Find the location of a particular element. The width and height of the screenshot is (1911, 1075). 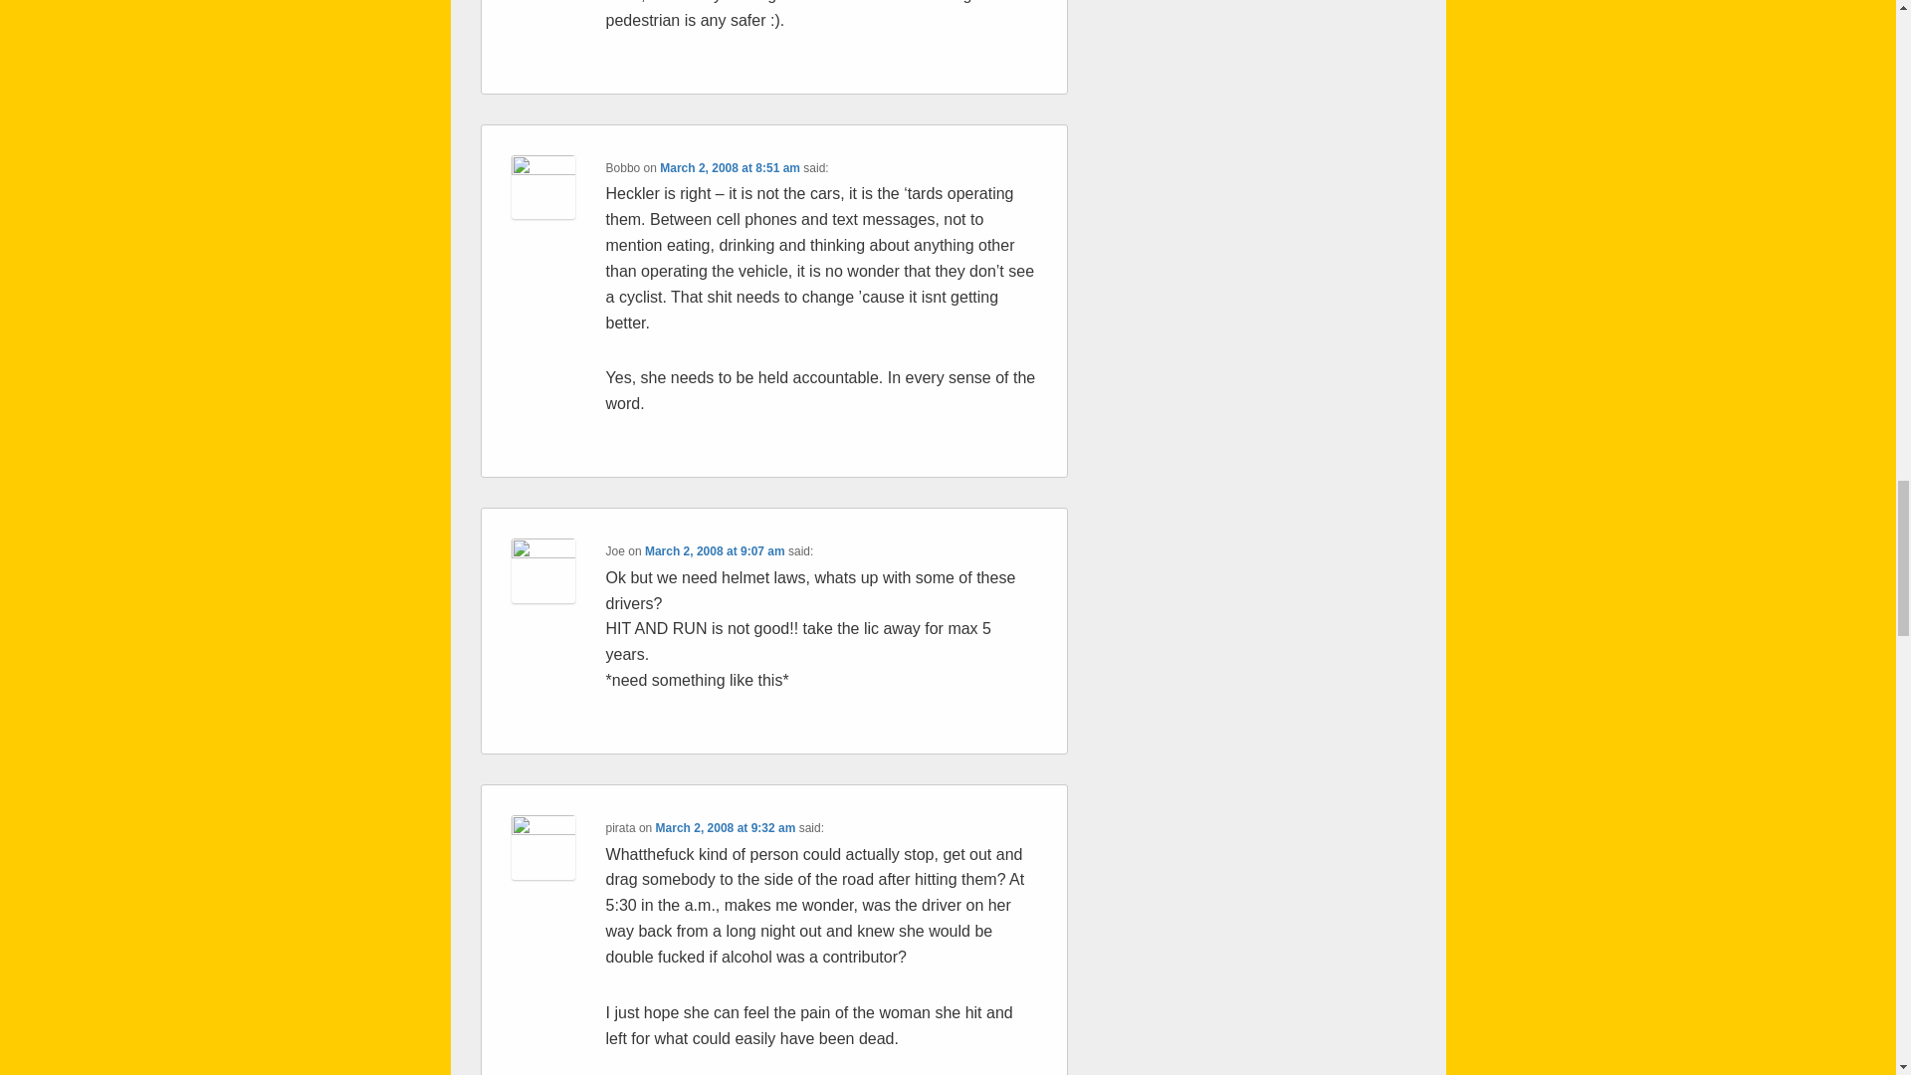

March 2, 2008 at 9:32 am is located at coordinates (726, 828).